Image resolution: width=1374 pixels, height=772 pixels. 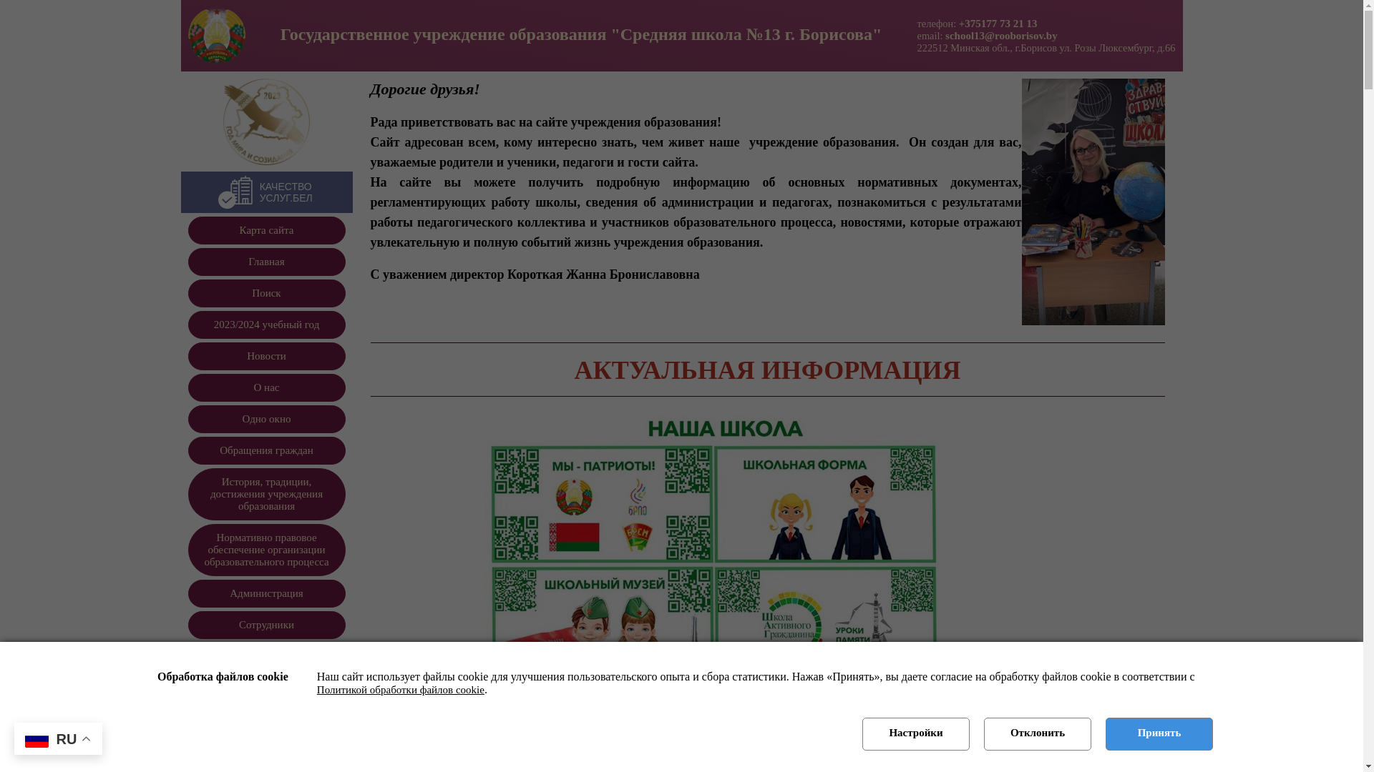 What do you see at coordinates (998, 23) in the screenshot?
I see `+375177 73 21 13` at bounding box center [998, 23].